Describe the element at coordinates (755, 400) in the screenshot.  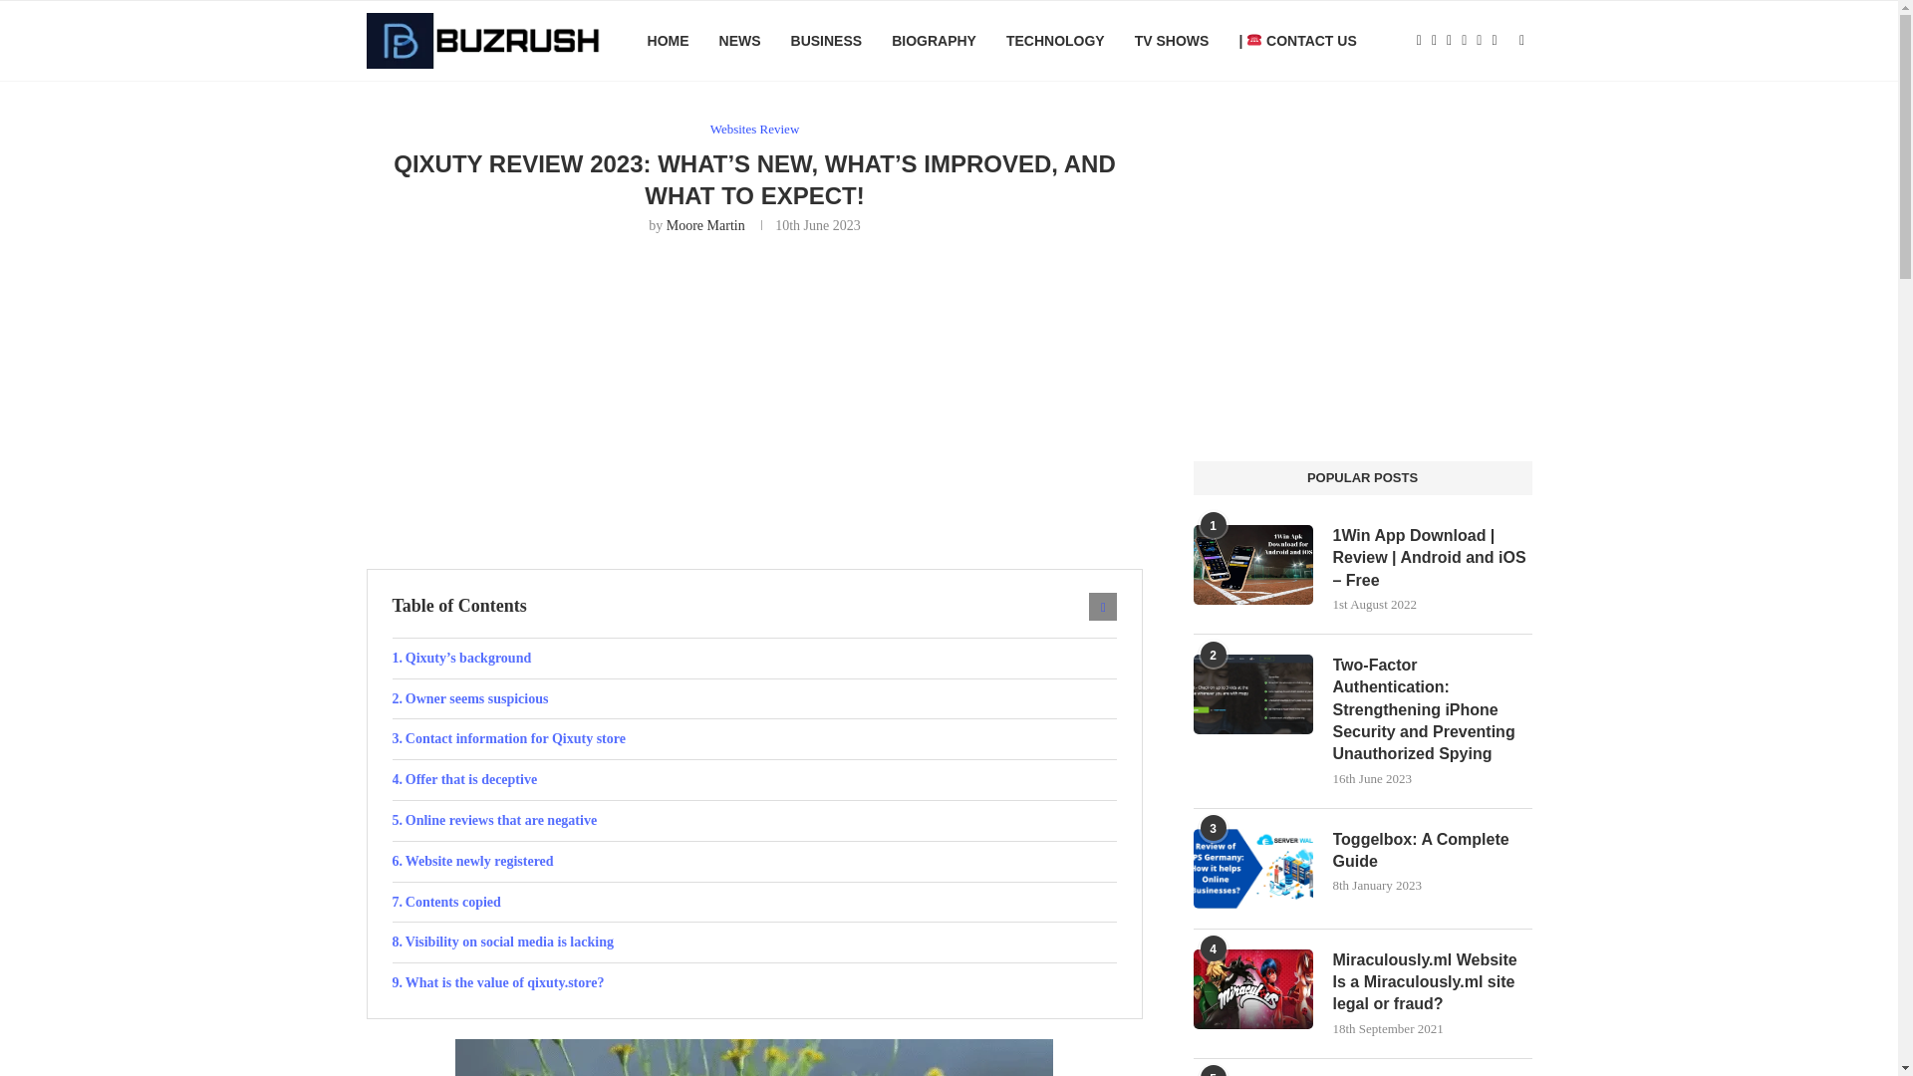
I see `Advertisement` at that location.